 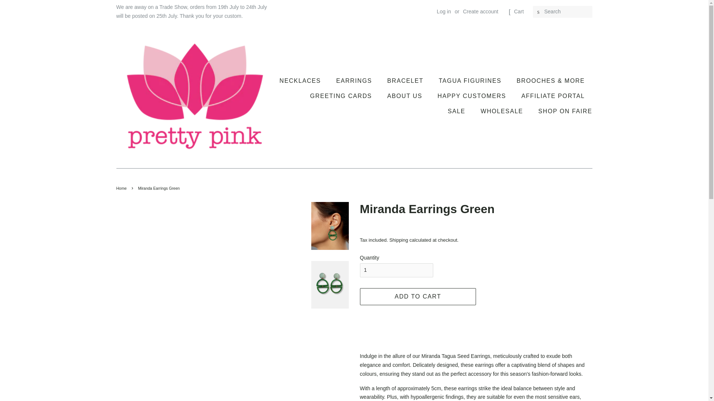 I want to click on HAPPY CUSTOMERS, so click(x=472, y=96).